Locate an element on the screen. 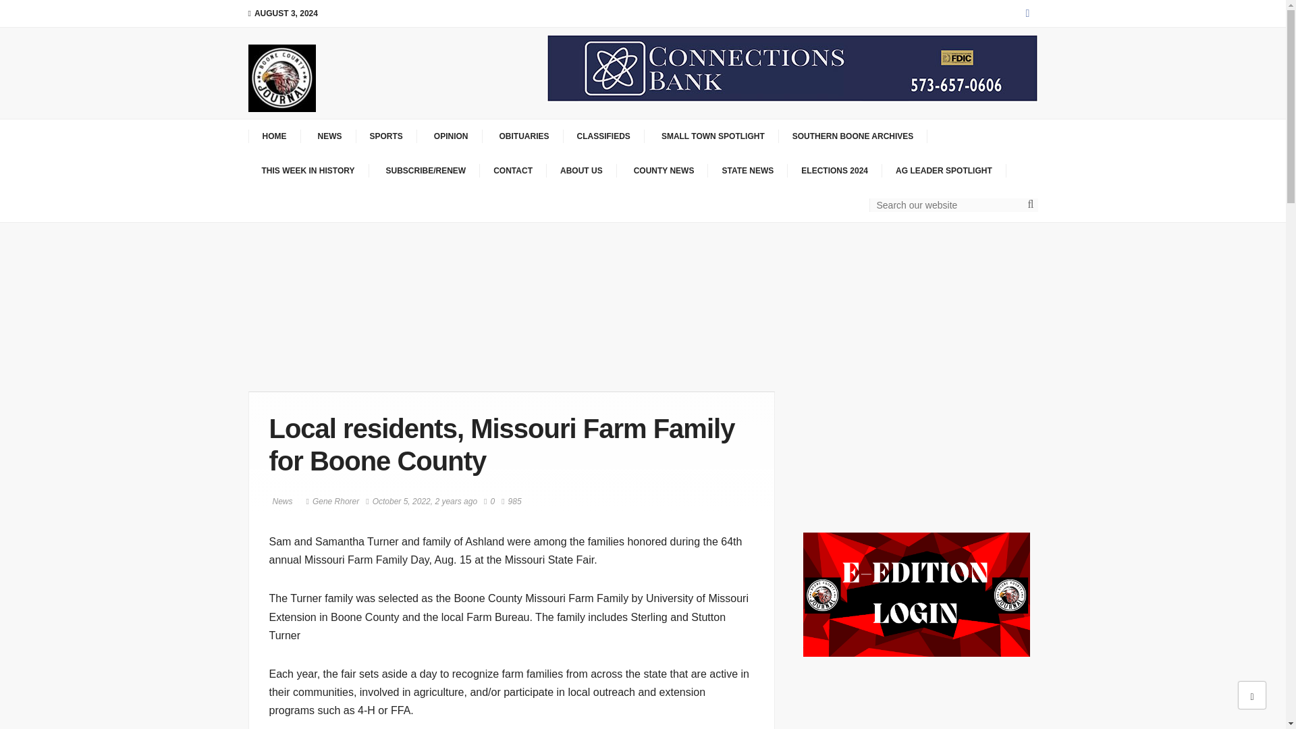 This screenshot has width=1296, height=729. ELECTIONS 2024 is located at coordinates (835, 171).